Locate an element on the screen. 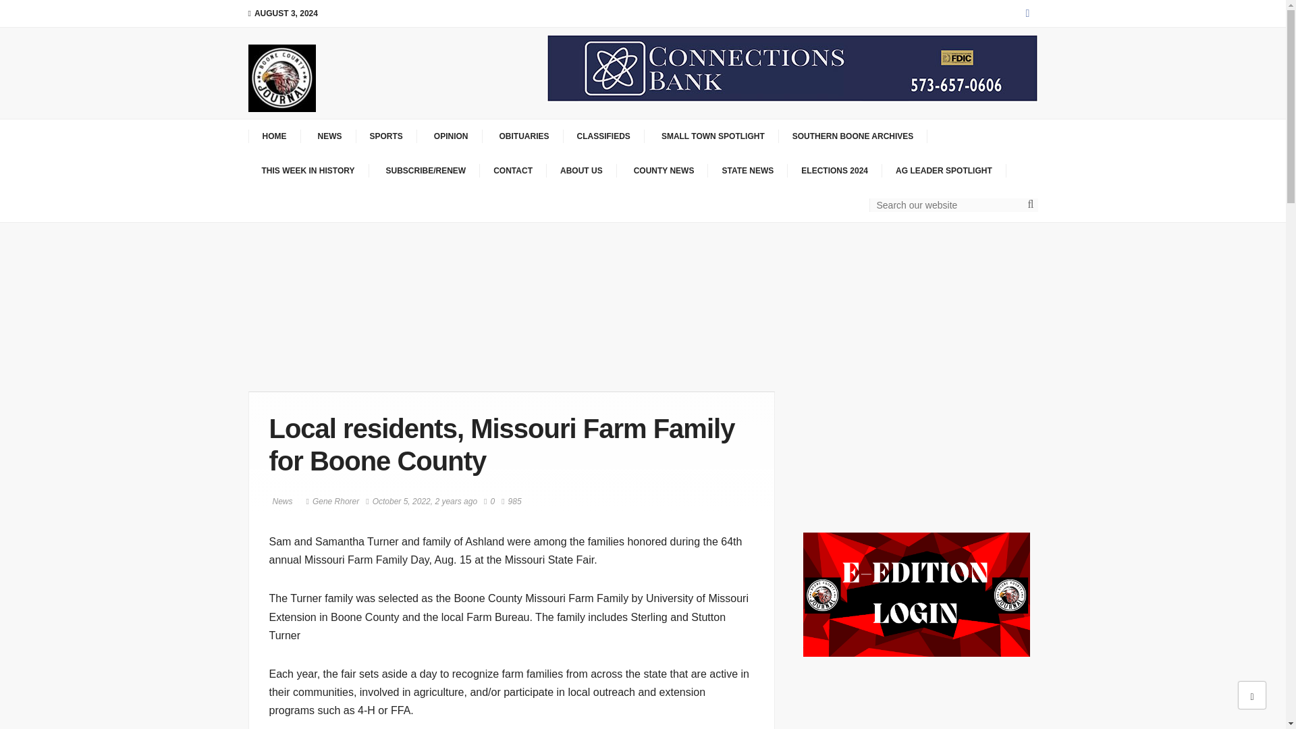 This screenshot has width=1296, height=729. ELECTIONS 2024 is located at coordinates (835, 171).